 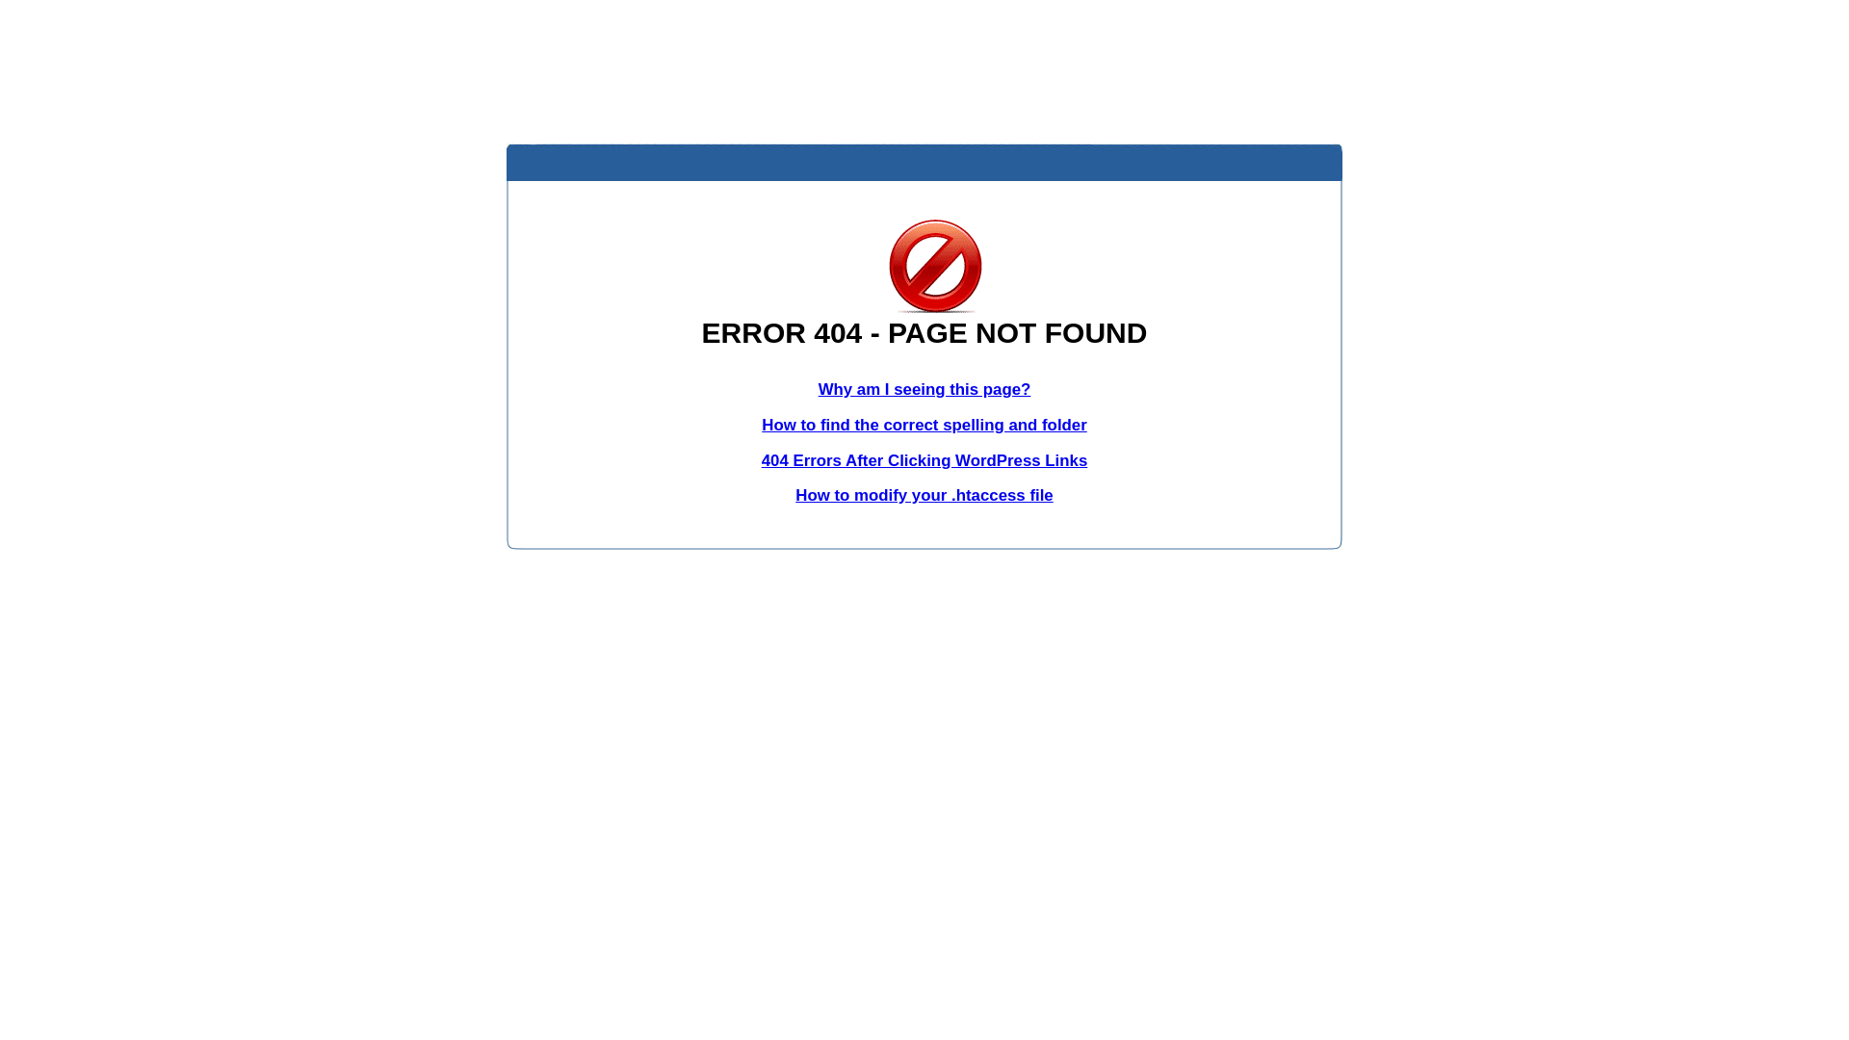 I want to click on Why am I seeing this page?, so click(x=924, y=389).